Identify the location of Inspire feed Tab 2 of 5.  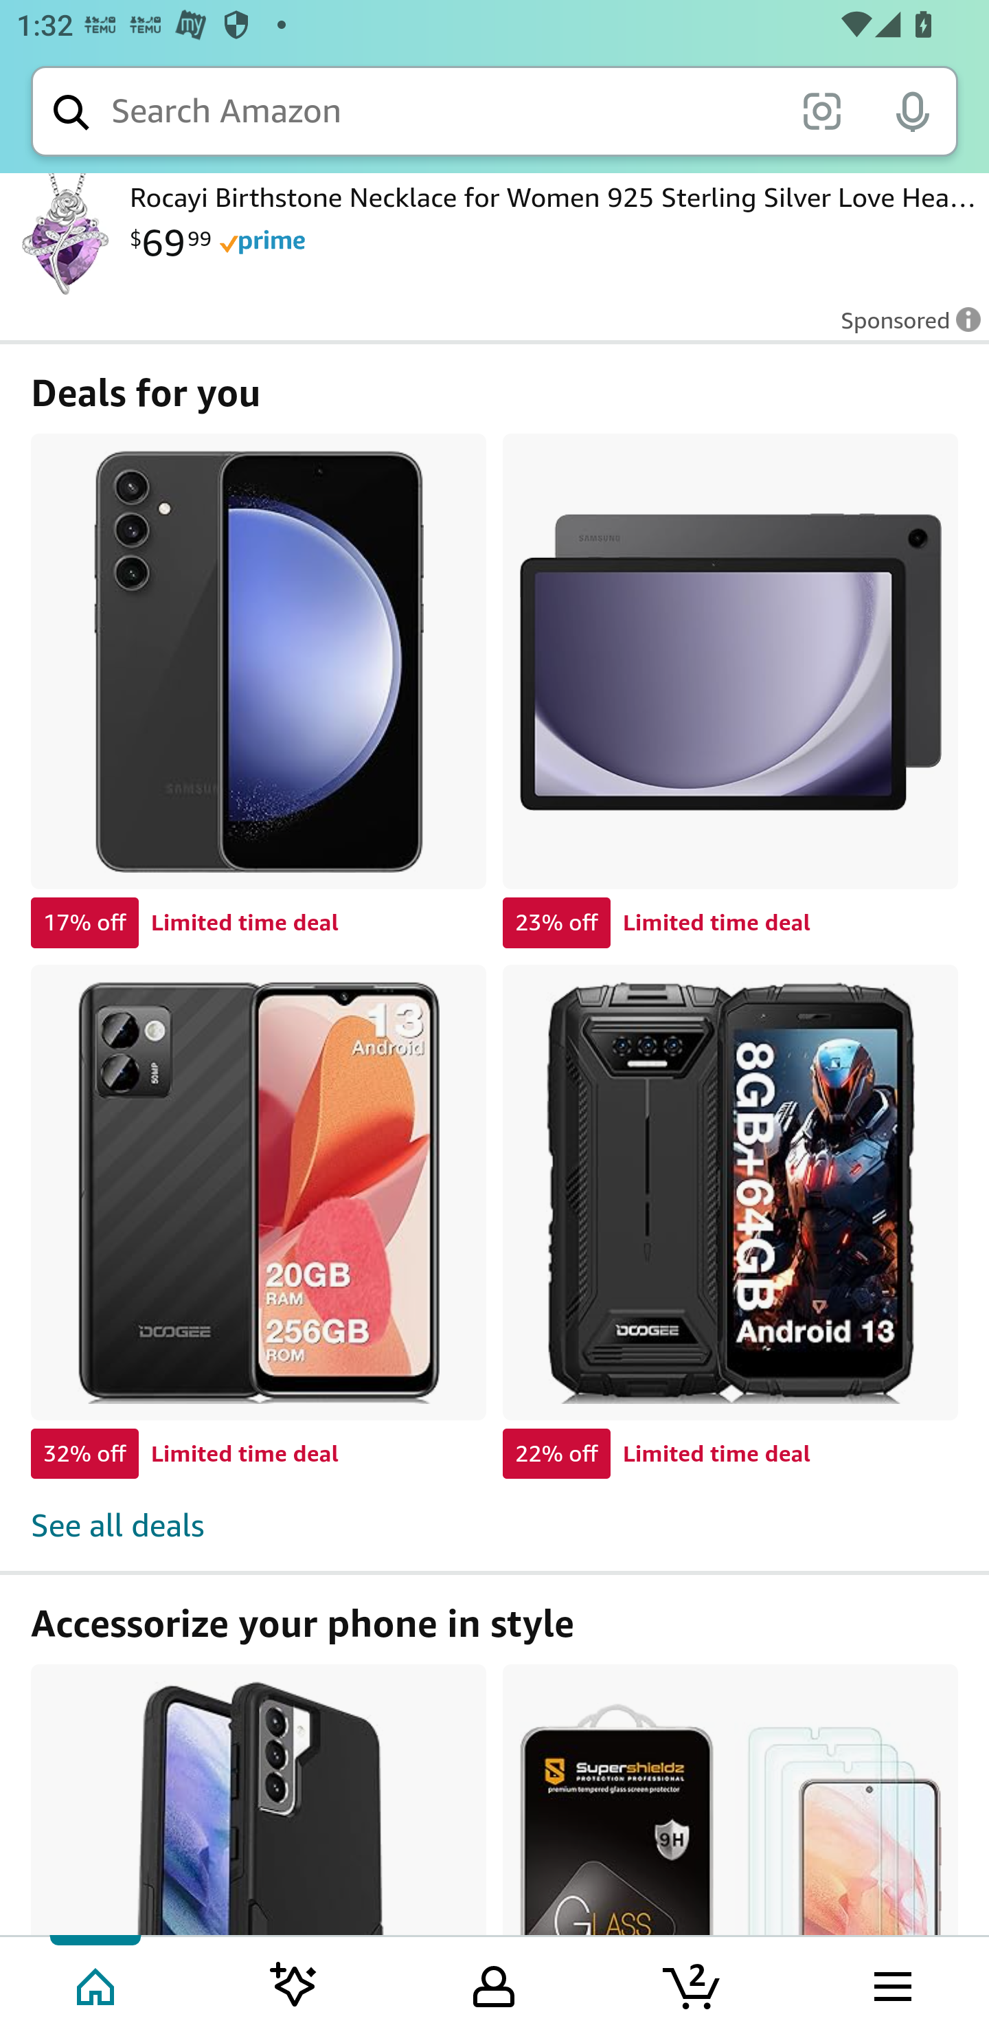
(294, 1984).